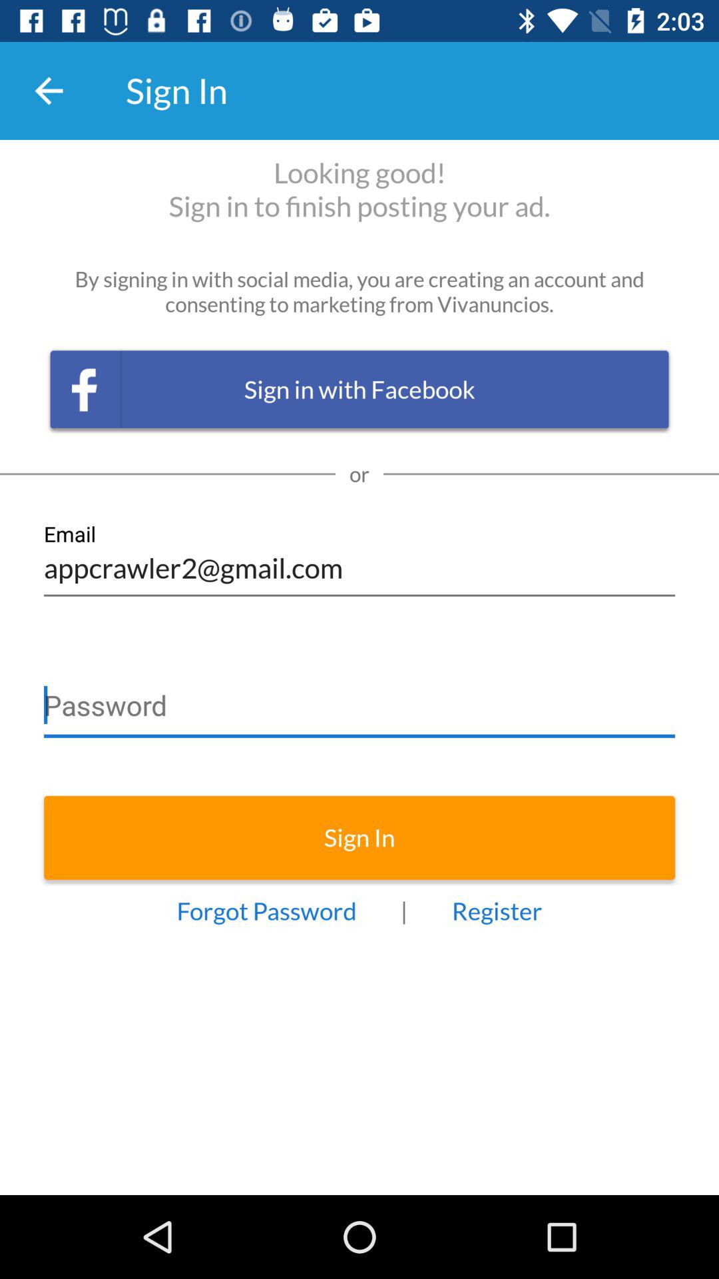  I want to click on click the register icon, so click(497, 911).